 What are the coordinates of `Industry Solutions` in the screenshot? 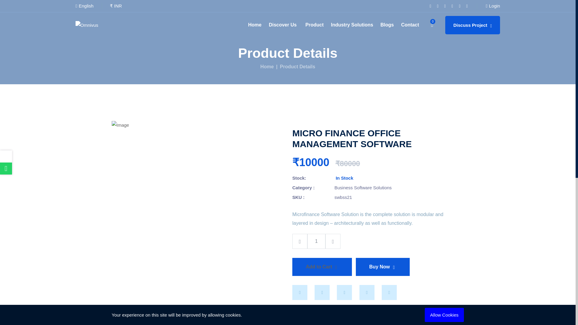 It's located at (352, 25).